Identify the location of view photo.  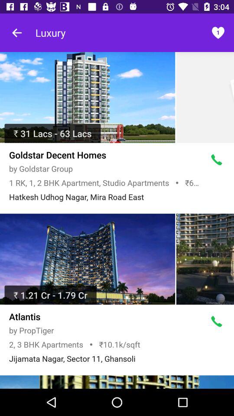
(205, 259).